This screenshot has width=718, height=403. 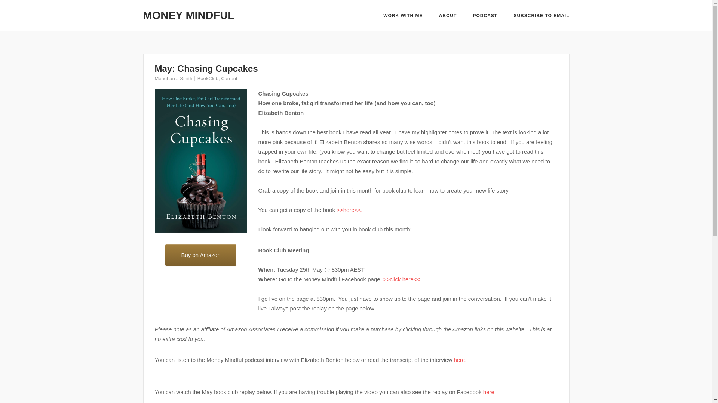 I want to click on May: Chasing Cupcakes, so click(x=206, y=68).